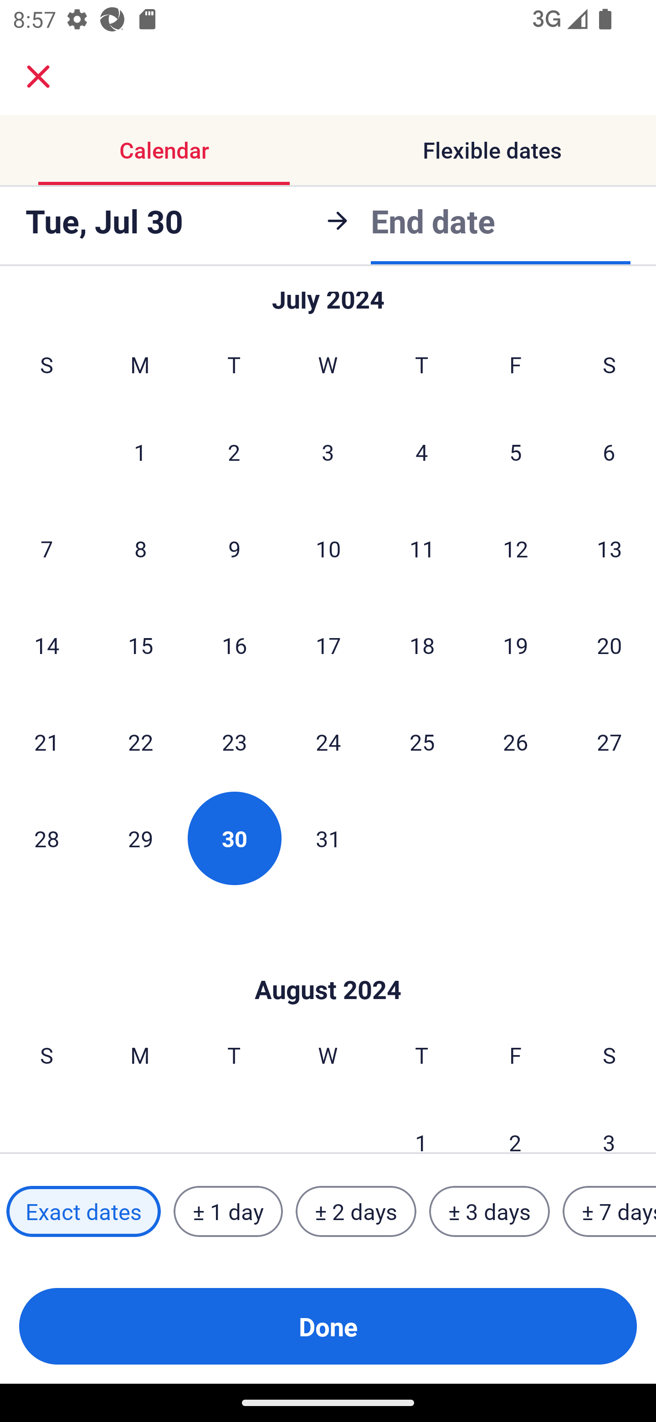 The height and width of the screenshot is (1422, 656). Describe the element at coordinates (328, 1326) in the screenshot. I see `Done` at that location.